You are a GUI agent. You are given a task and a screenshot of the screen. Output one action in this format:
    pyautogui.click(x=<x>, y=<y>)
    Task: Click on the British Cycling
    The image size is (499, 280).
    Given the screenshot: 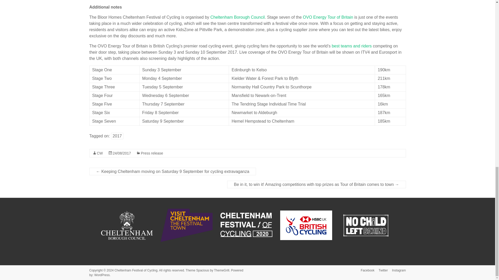 What is the action you would take?
    pyautogui.click(x=306, y=225)
    